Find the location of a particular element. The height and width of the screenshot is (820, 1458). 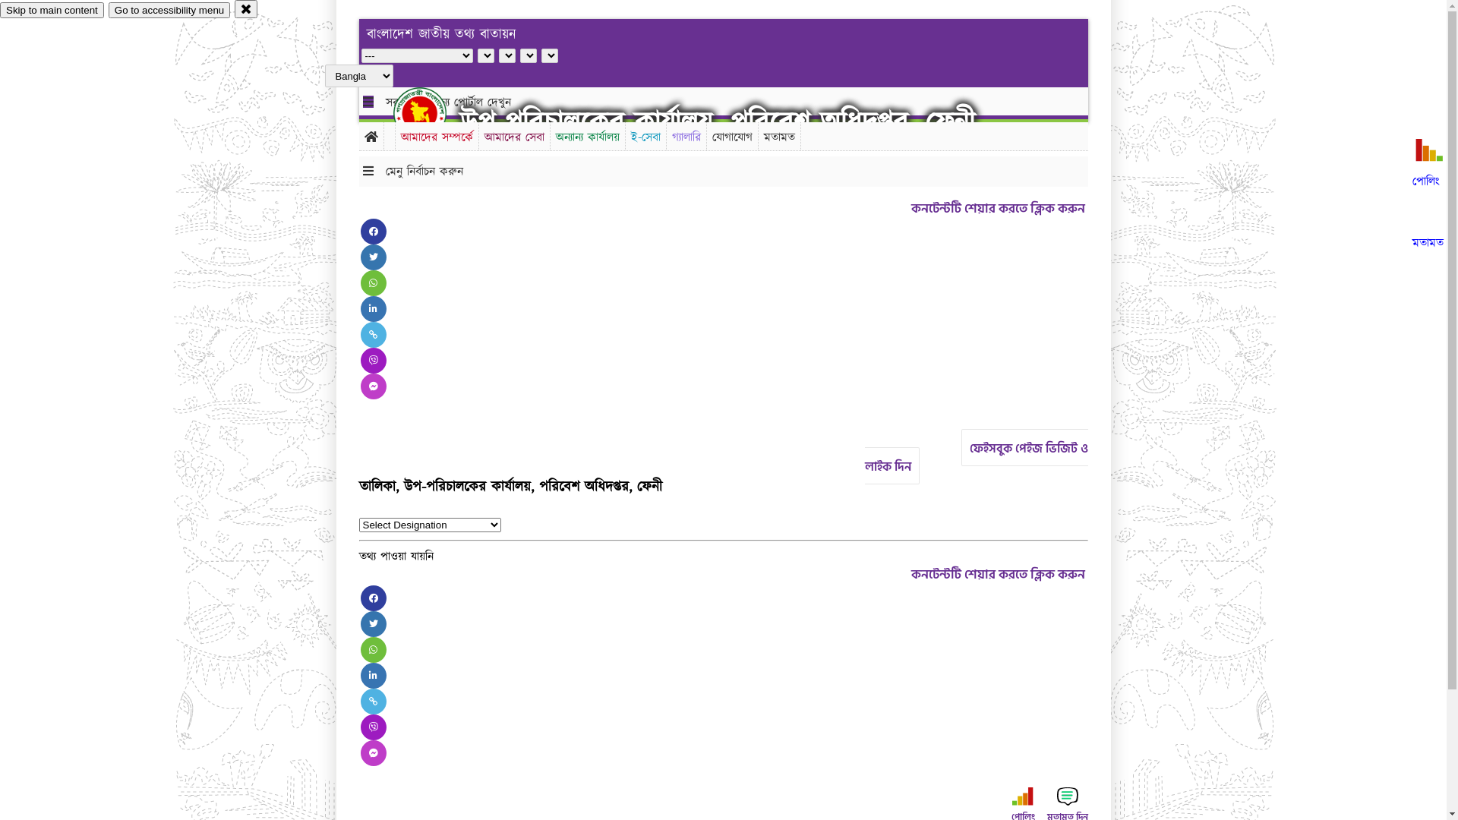

close is located at coordinates (246, 9).